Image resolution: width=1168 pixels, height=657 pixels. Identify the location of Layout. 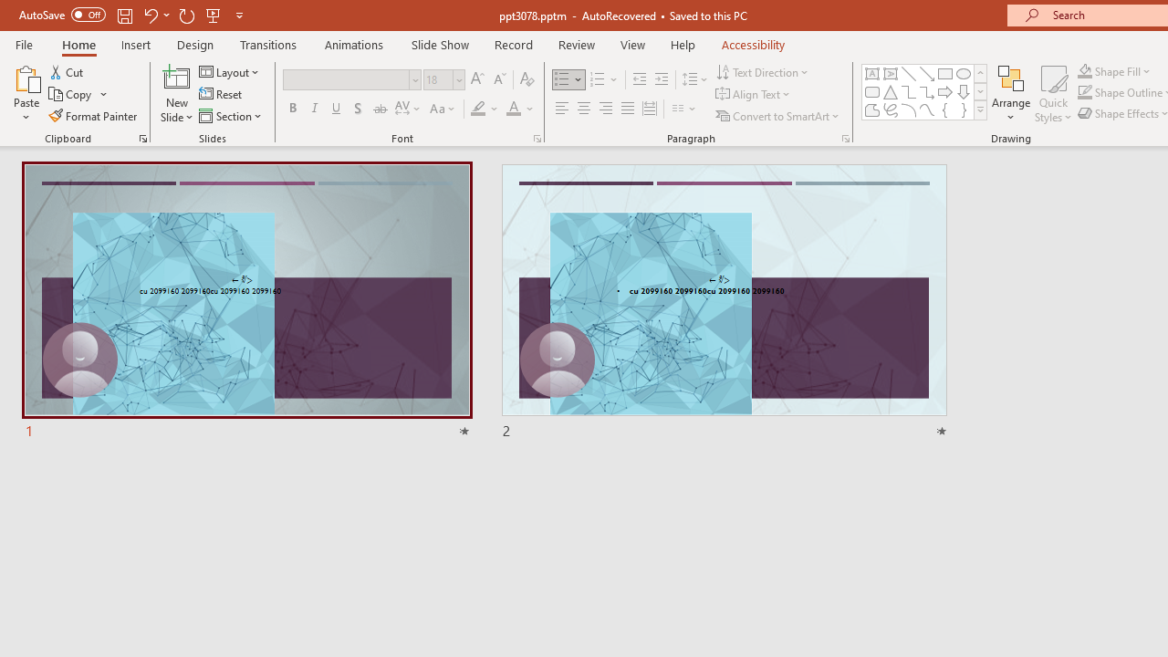
(230, 71).